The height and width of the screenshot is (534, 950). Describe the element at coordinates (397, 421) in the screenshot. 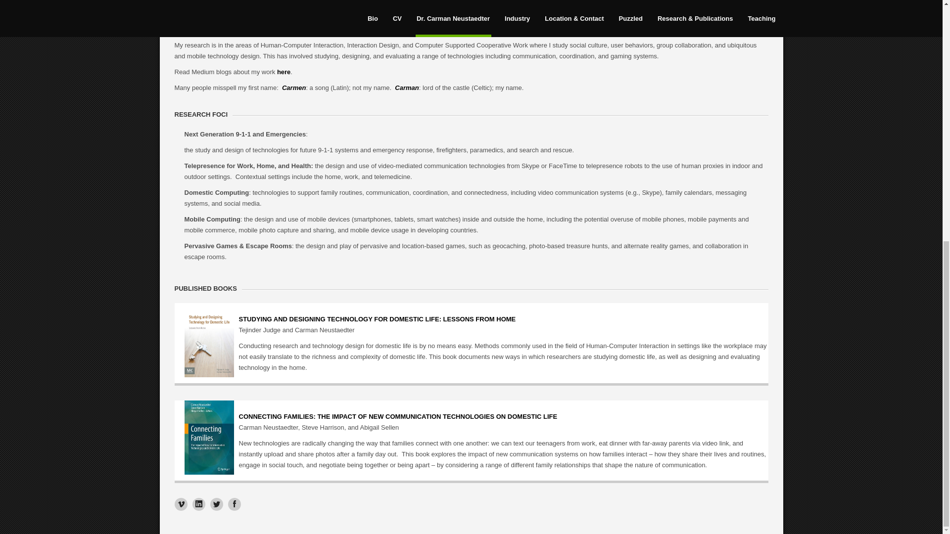

I see `Connecting Families` at that location.